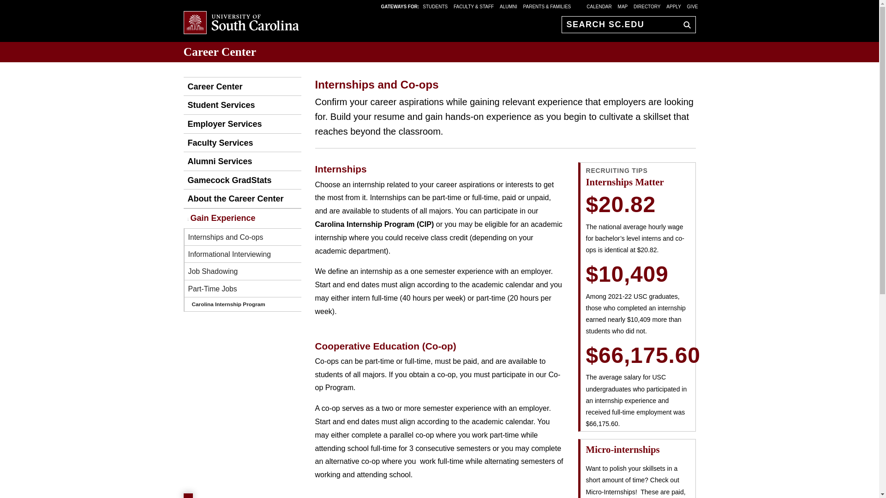  What do you see at coordinates (647, 6) in the screenshot?
I see `DIRECTORY` at bounding box center [647, 6].